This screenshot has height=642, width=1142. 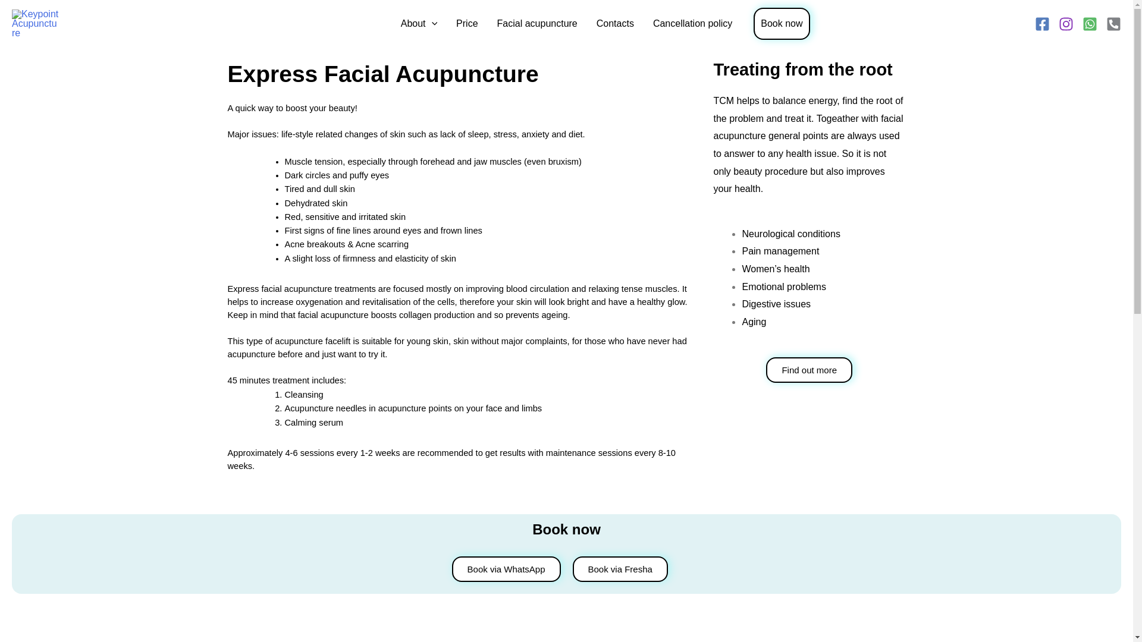 What do you see at coordinates (782, 23) in the screenshot?
I see `Book now` at bounding box center [782, 23].